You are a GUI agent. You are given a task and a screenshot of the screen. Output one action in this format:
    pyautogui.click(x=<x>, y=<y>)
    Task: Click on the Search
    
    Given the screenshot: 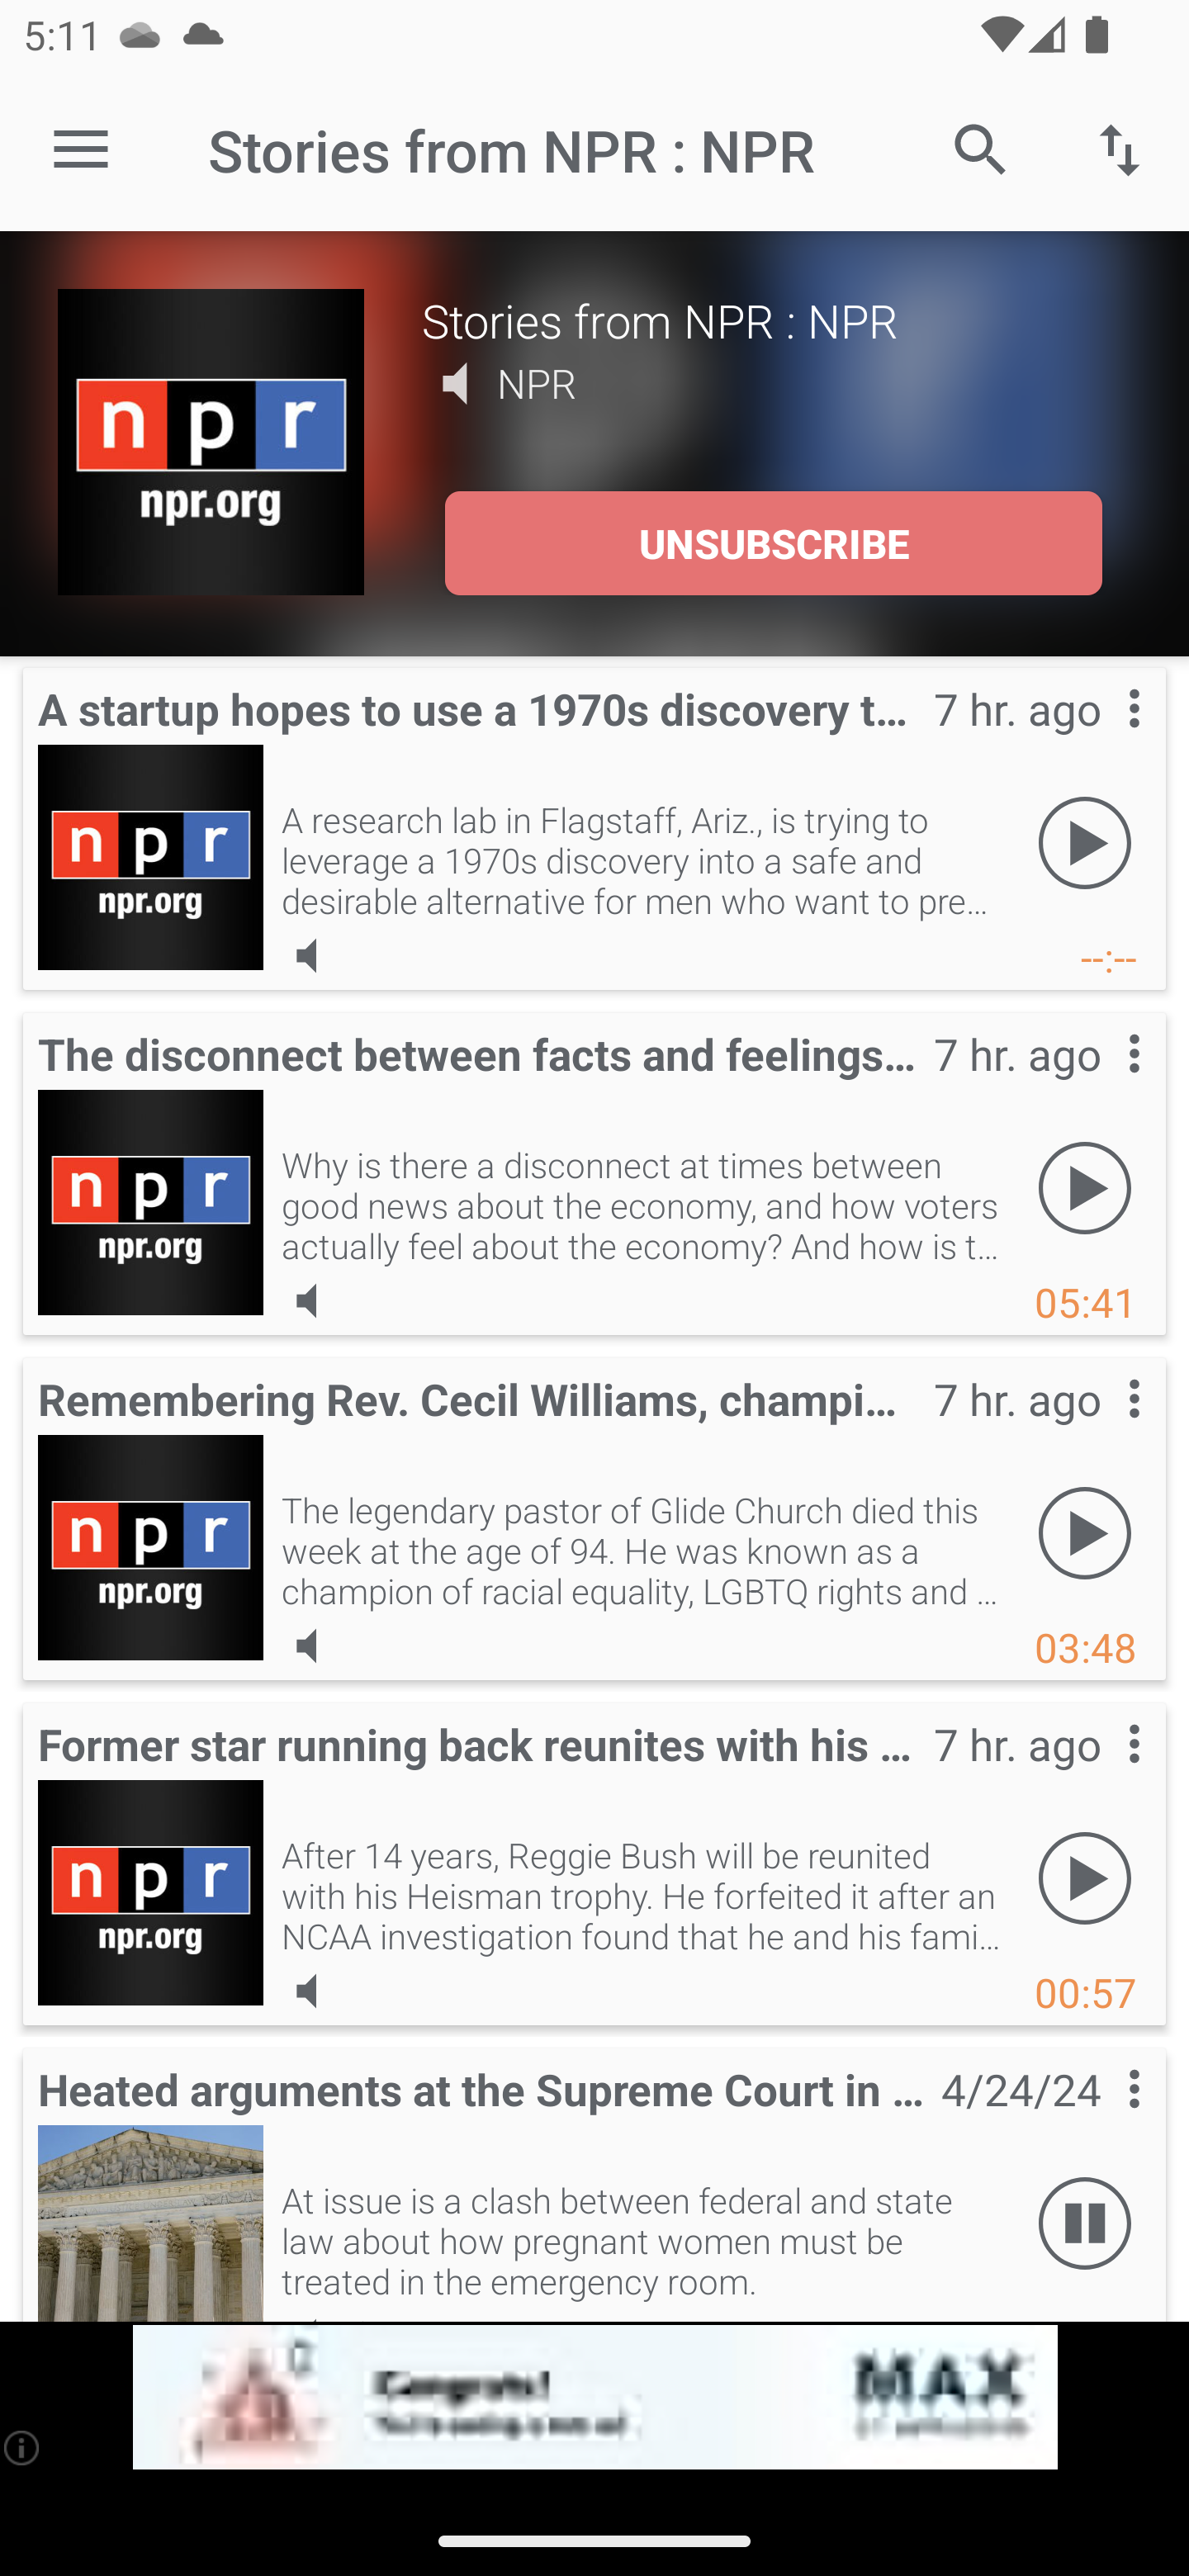 What is the action you would take?
    pyautogui.click(x=981, y=149)
    